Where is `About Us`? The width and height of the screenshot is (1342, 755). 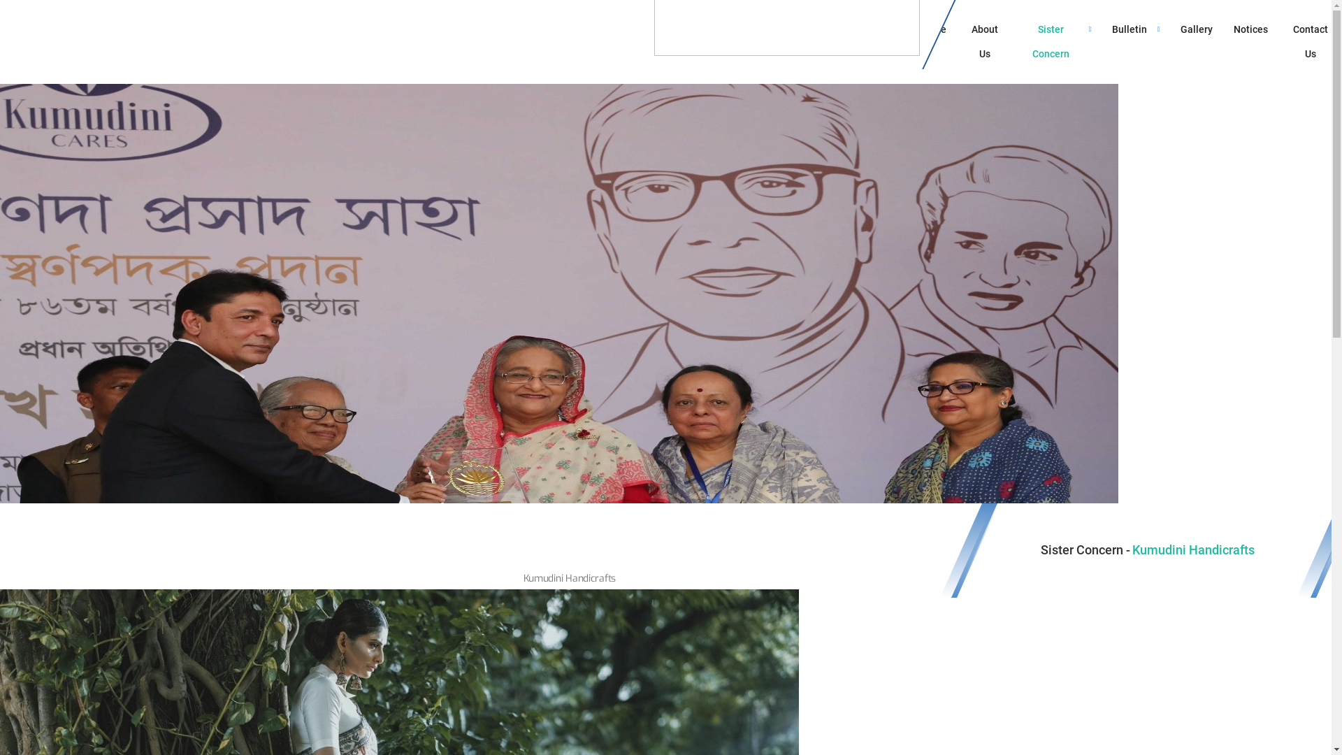
About Us is located at coordinates (985, 42).